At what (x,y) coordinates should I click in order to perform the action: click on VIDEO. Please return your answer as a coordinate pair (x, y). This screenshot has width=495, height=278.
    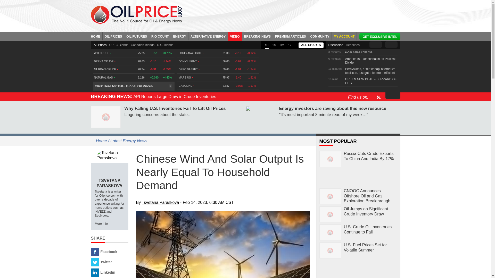
    Looking at the image, I should click on (235, 36).